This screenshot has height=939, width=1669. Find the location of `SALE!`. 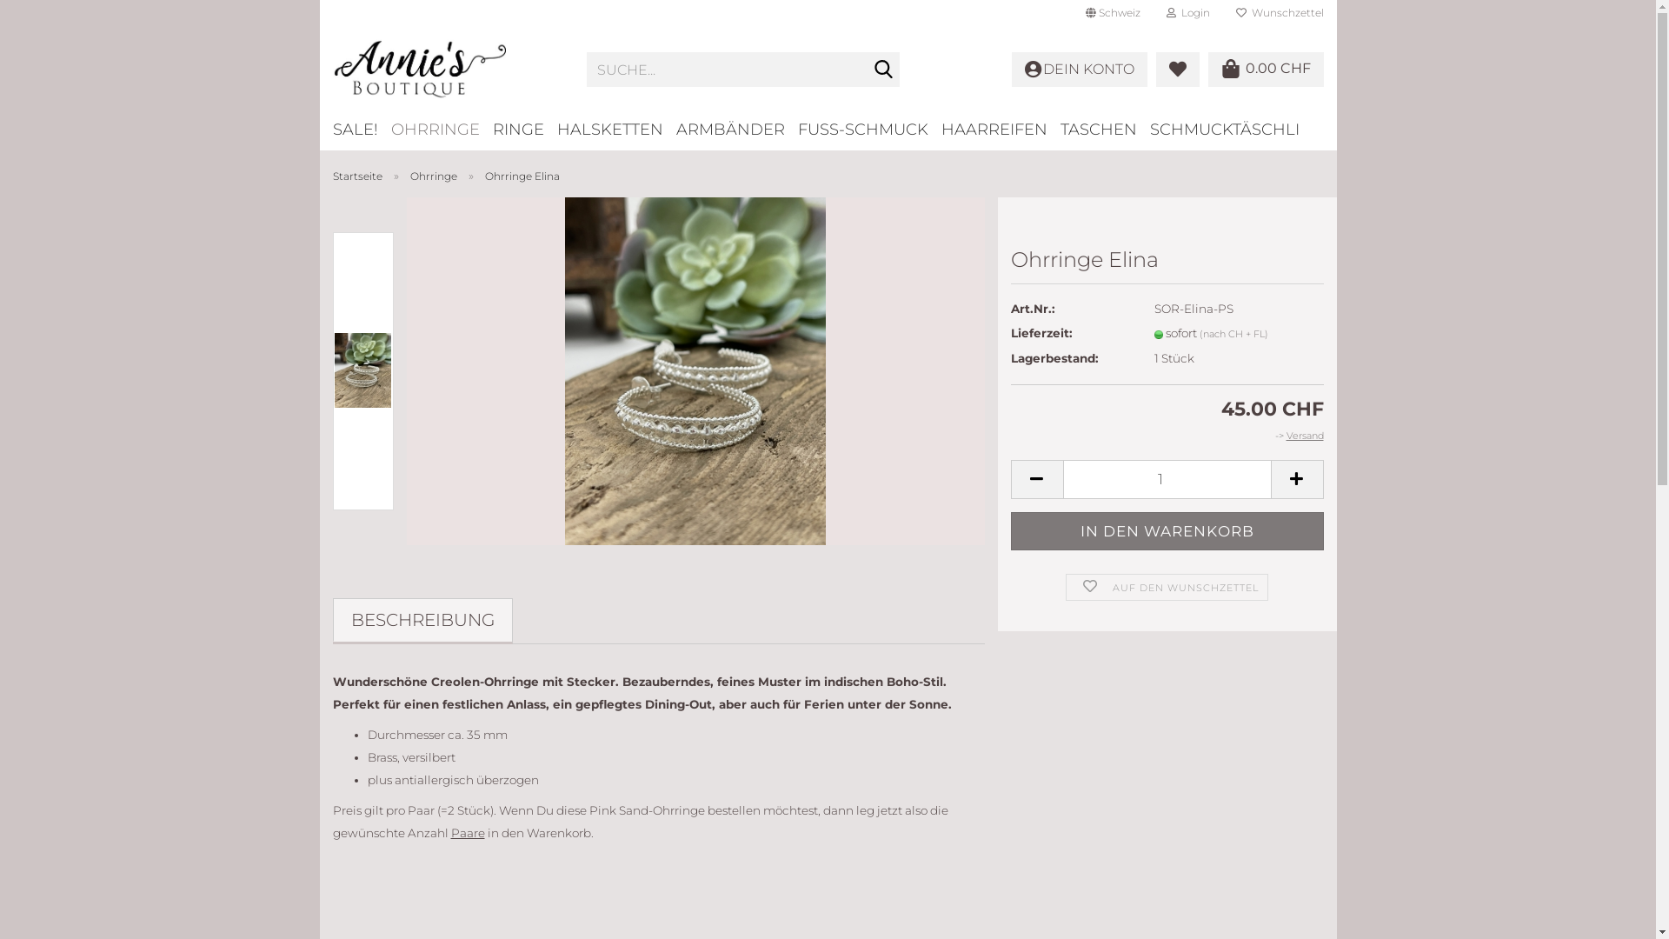

SALE! is located at coordinates (362, 129).